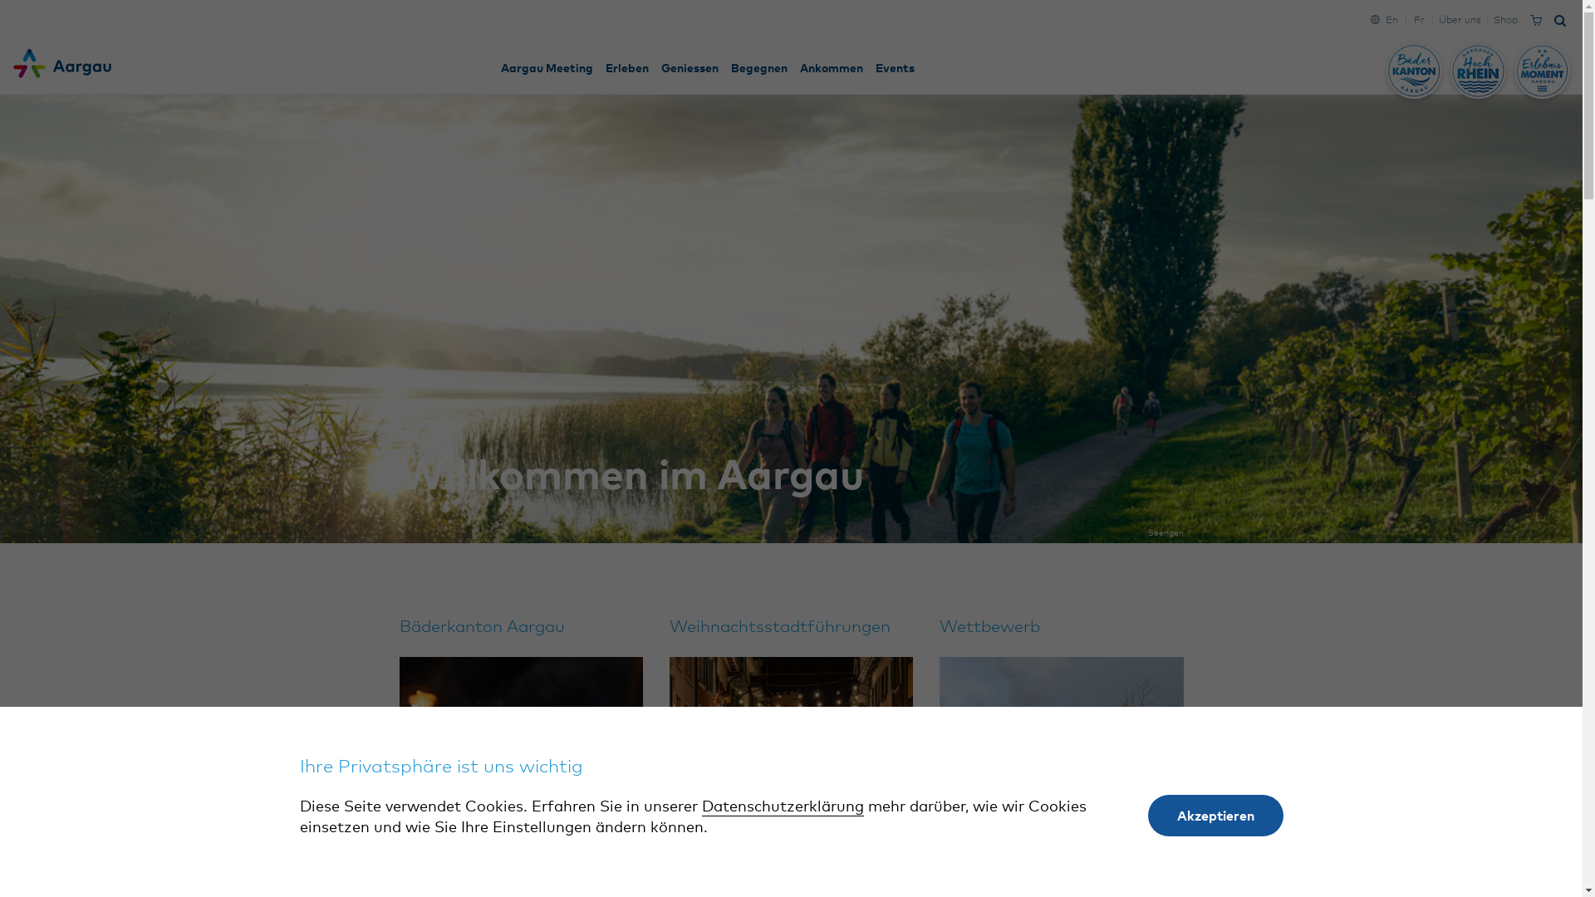 This screenshot has width=1595, height=897. What do you see at coordinates (626, 69) in the screenshot?
I see `Erleben` at bounding box center [626, 69].